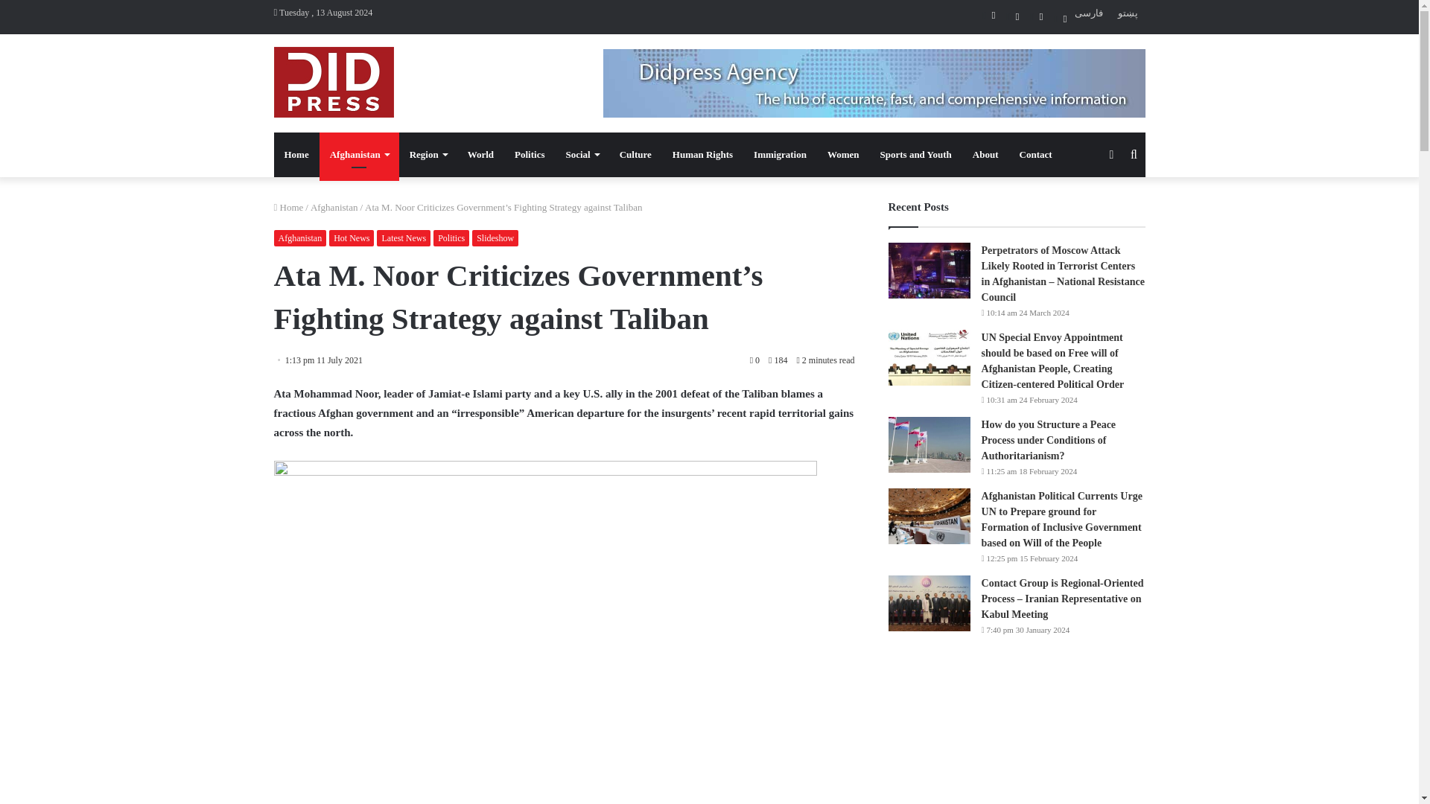 Image resolution: width=1430 pixels, height=804 pixels. Describe the element at coordinates (635, 155) in the screenshot. I see `Culture` at that location.